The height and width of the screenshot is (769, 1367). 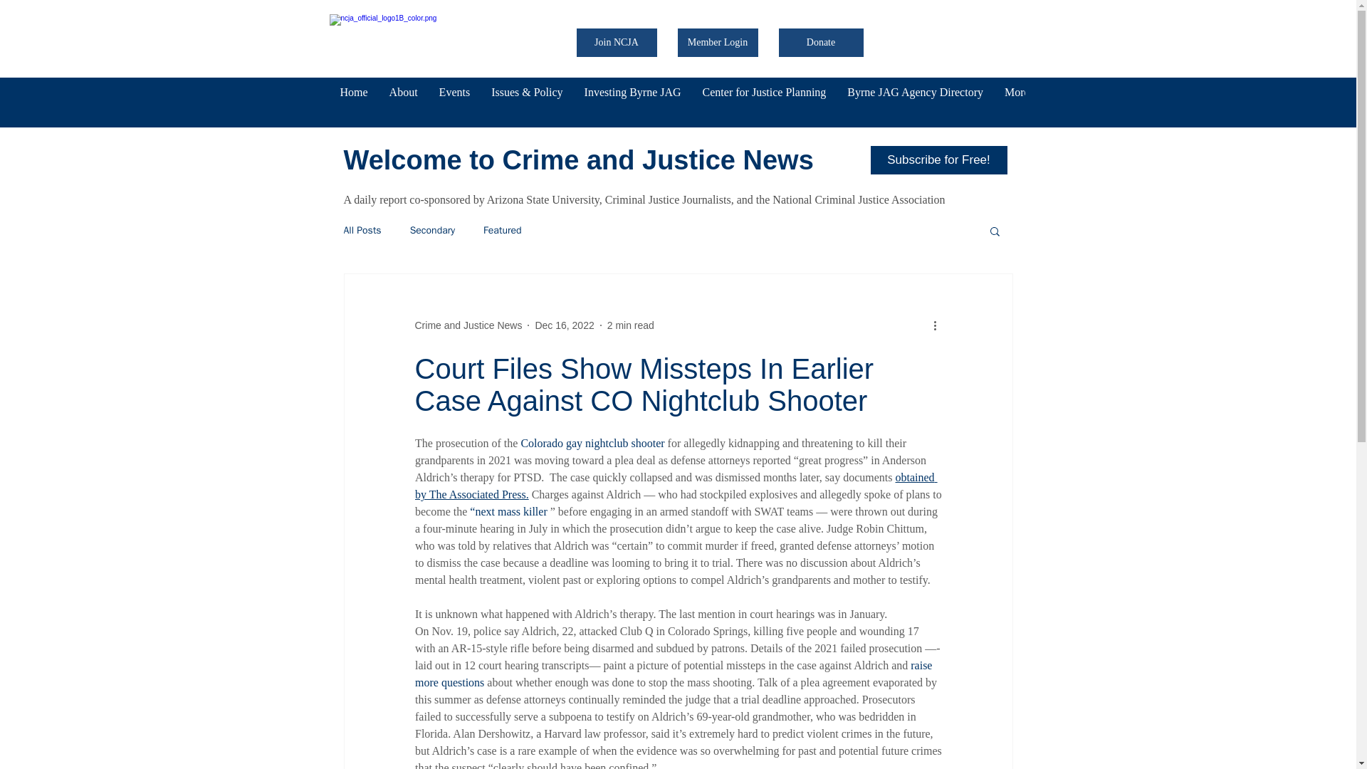 I want to click on About, so click(x=403, y=102).